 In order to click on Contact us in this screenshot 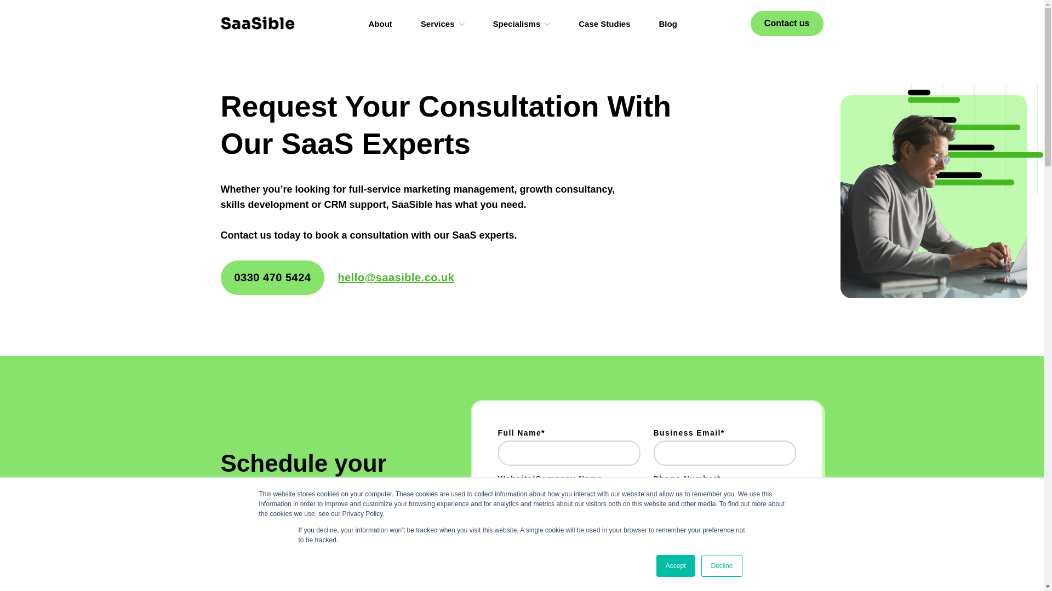, I will do `click(787, 23)`.